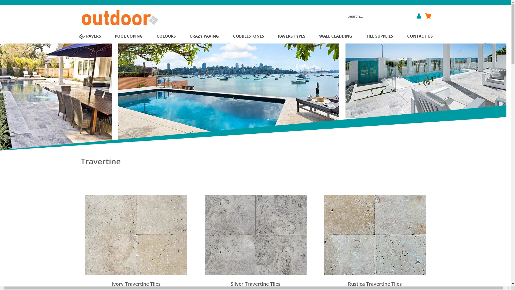 The width and height of the screenshot is (515, 290). What do you see at coordinates (90, 36) in the screenshot?
I see `PAVERS` at bounding box center [90, 36].